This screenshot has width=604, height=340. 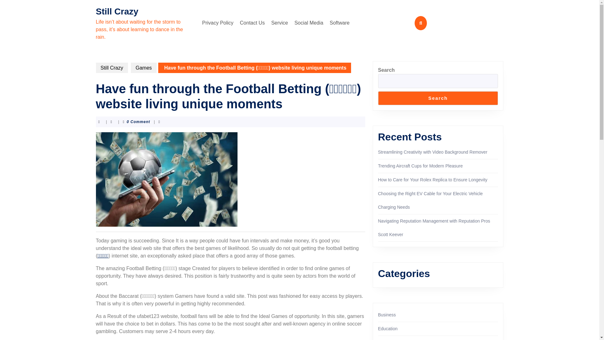 I want to click on Games, so click(x=143, y=68).